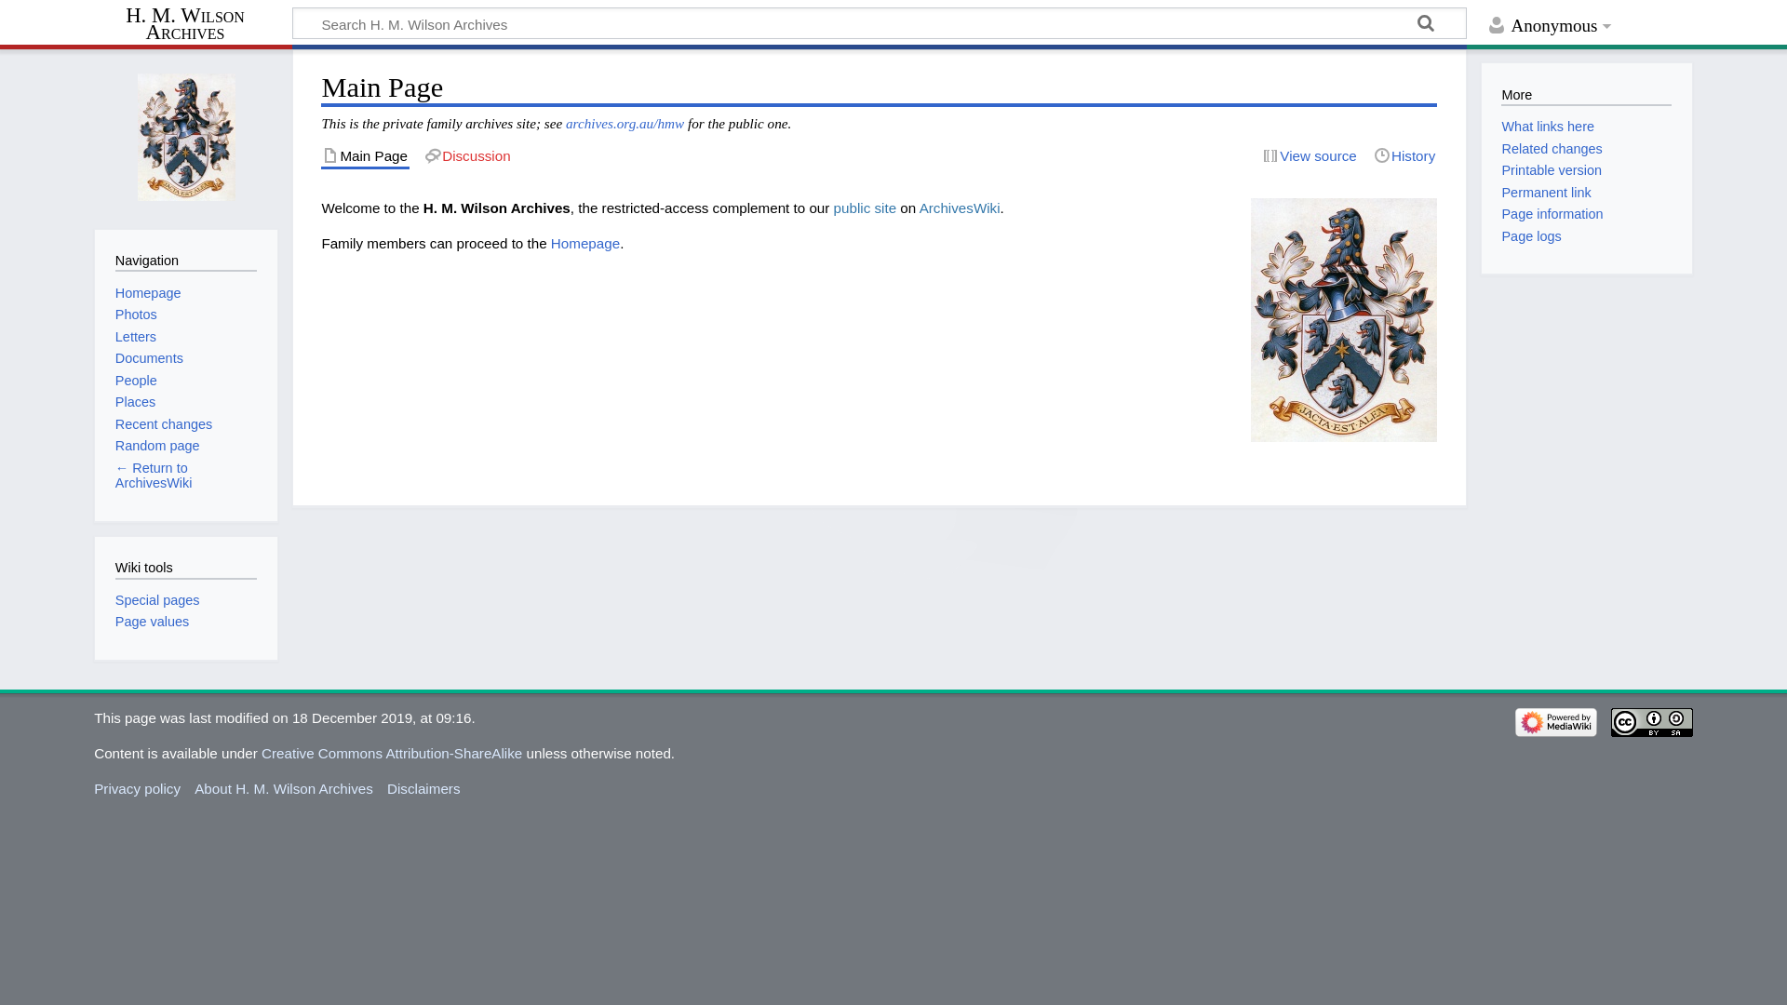 The image size is (1787, 1005). I want to click on Disclaimers, so click(423, 789).